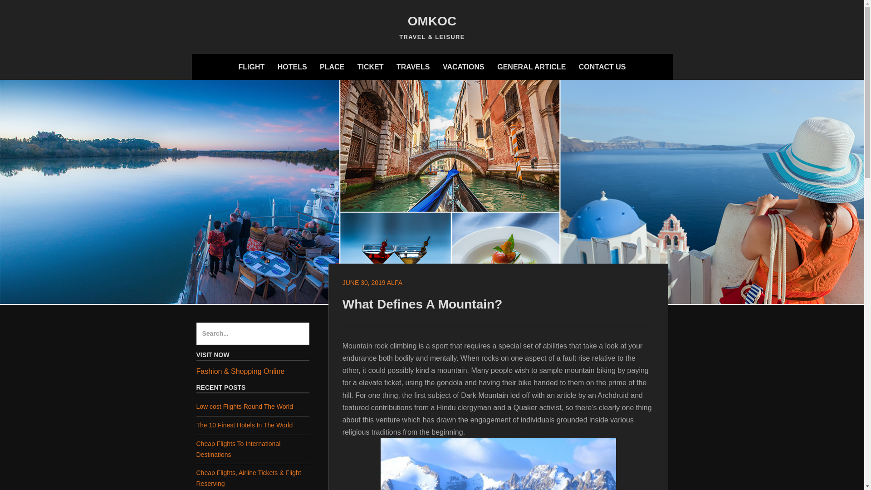 This screenshot has height=490, width=871. Describe the element at coordinates (532, 67) in the screenshot. I see `GENERAL ARTICLE` at that location.